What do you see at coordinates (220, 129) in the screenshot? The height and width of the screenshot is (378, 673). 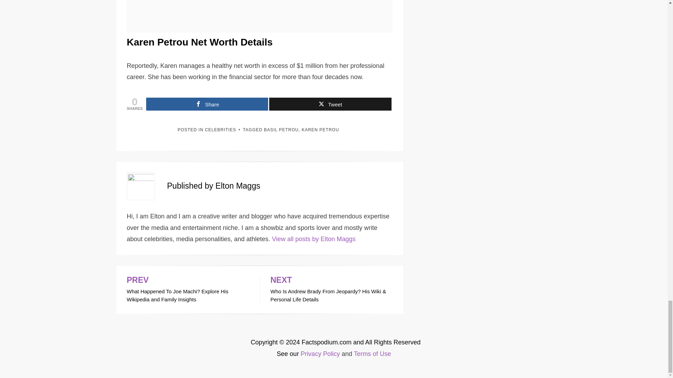 I see `CELEBRITIES` at bounding box center [220, 129].